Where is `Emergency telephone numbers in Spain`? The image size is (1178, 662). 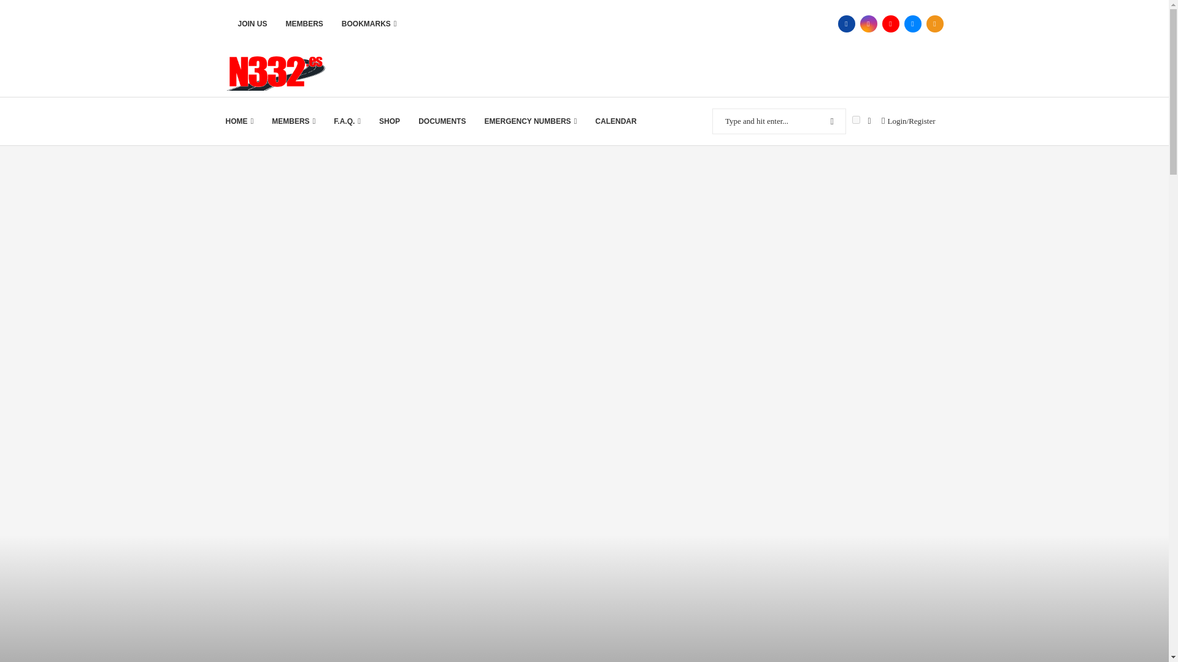 Emergency telephone numbers in Spain is located at coordinates (530, 121).